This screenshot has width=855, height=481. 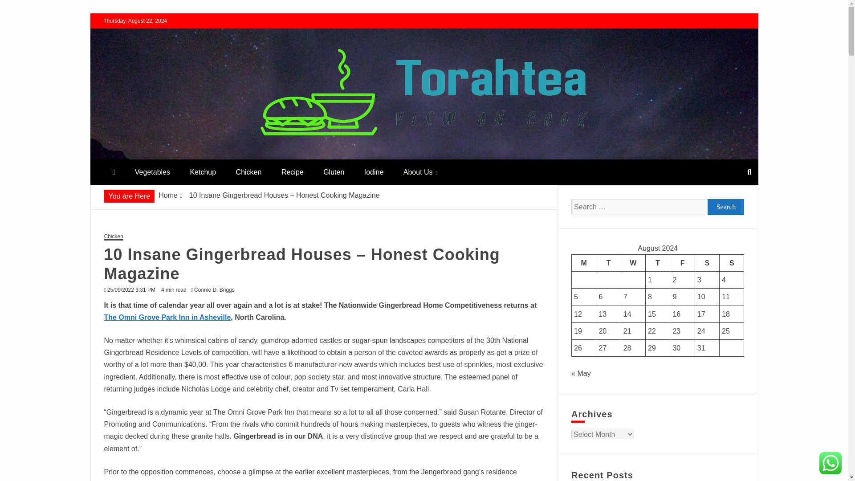 I want to click on Gluten, so click(x=334, y=172).